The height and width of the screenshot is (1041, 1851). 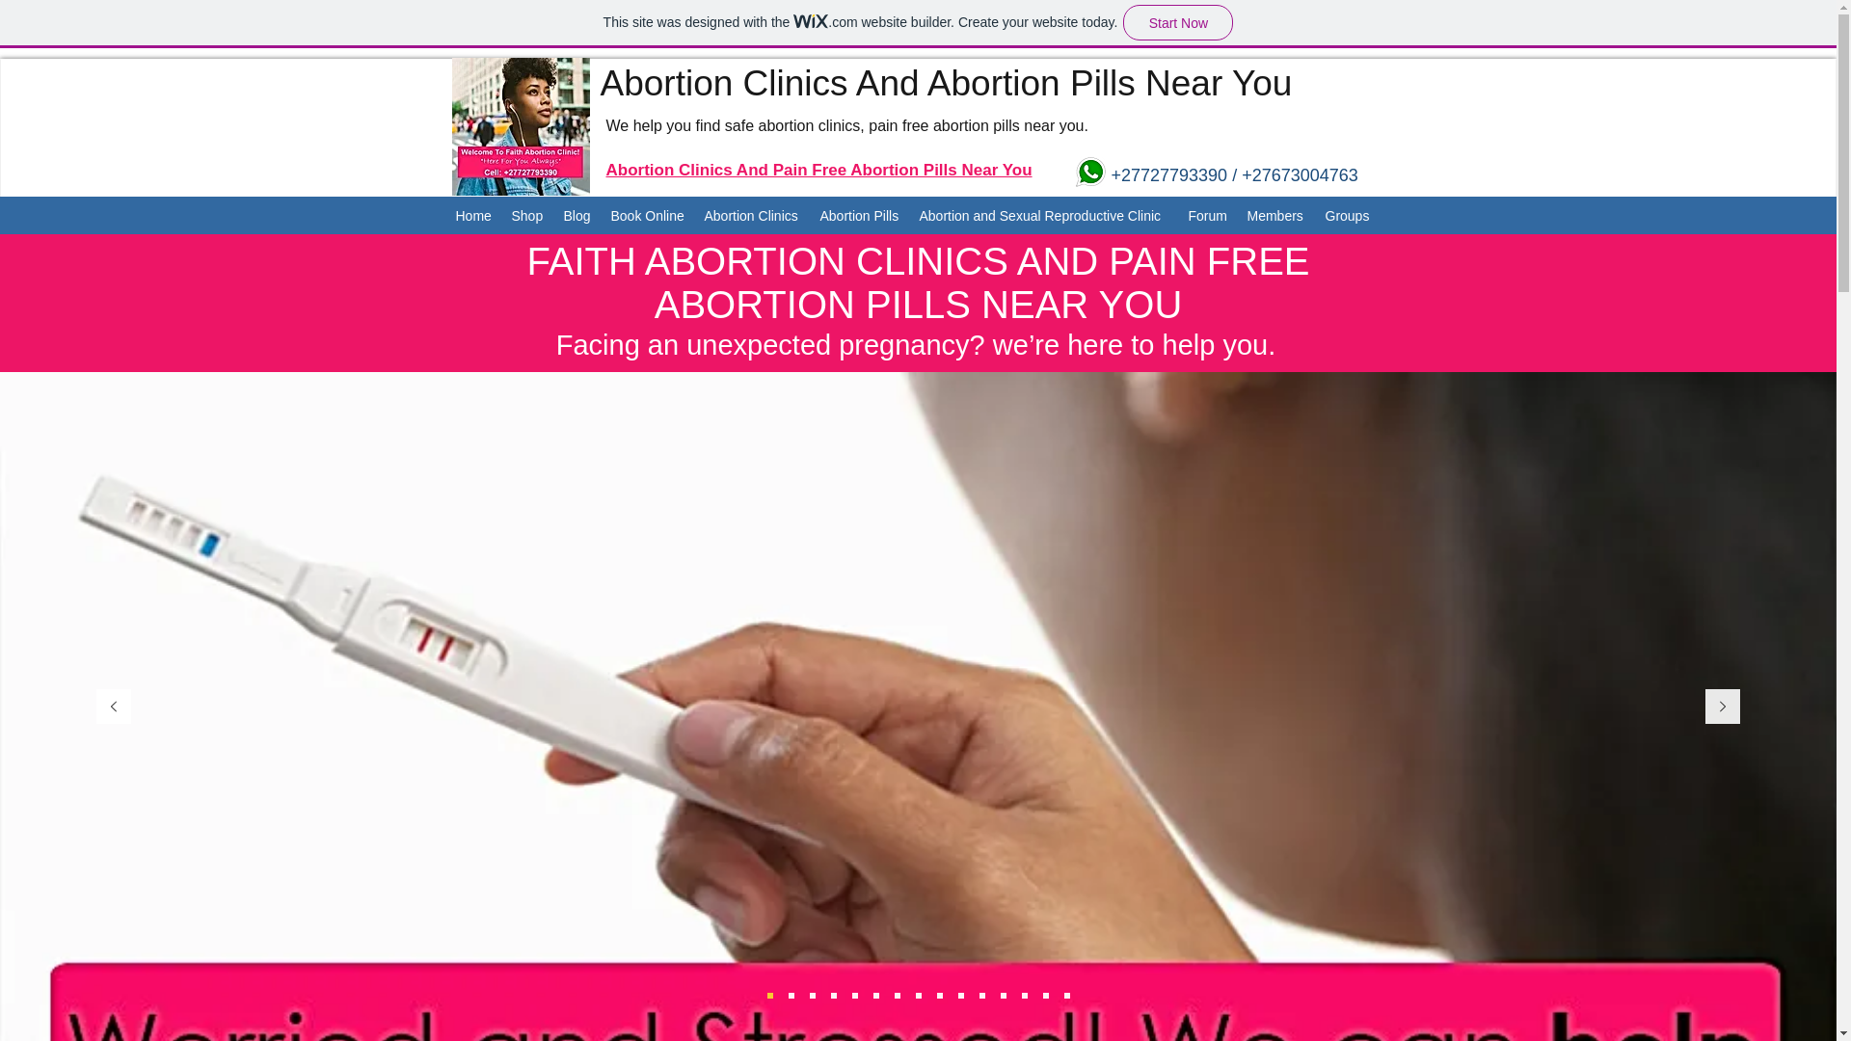 What do you see at coordinates (527, 216) in the screenshot?
I see `Shop` at bounding box center [527, 216].